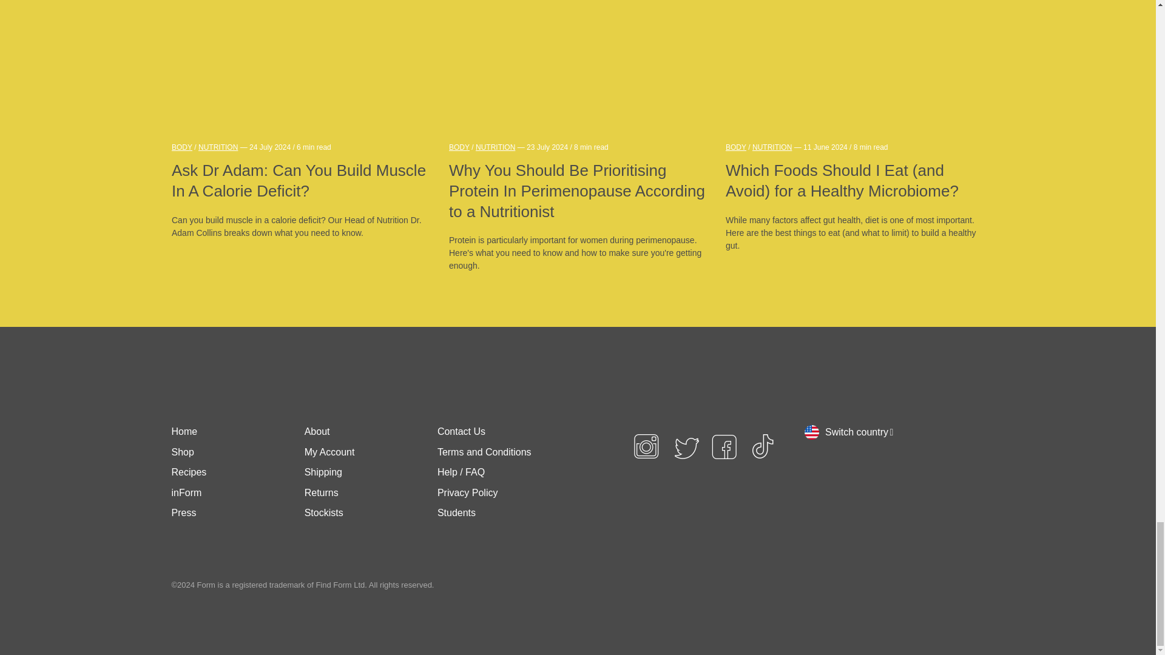  I want to click on Ocean Positive, so click(716, 524).